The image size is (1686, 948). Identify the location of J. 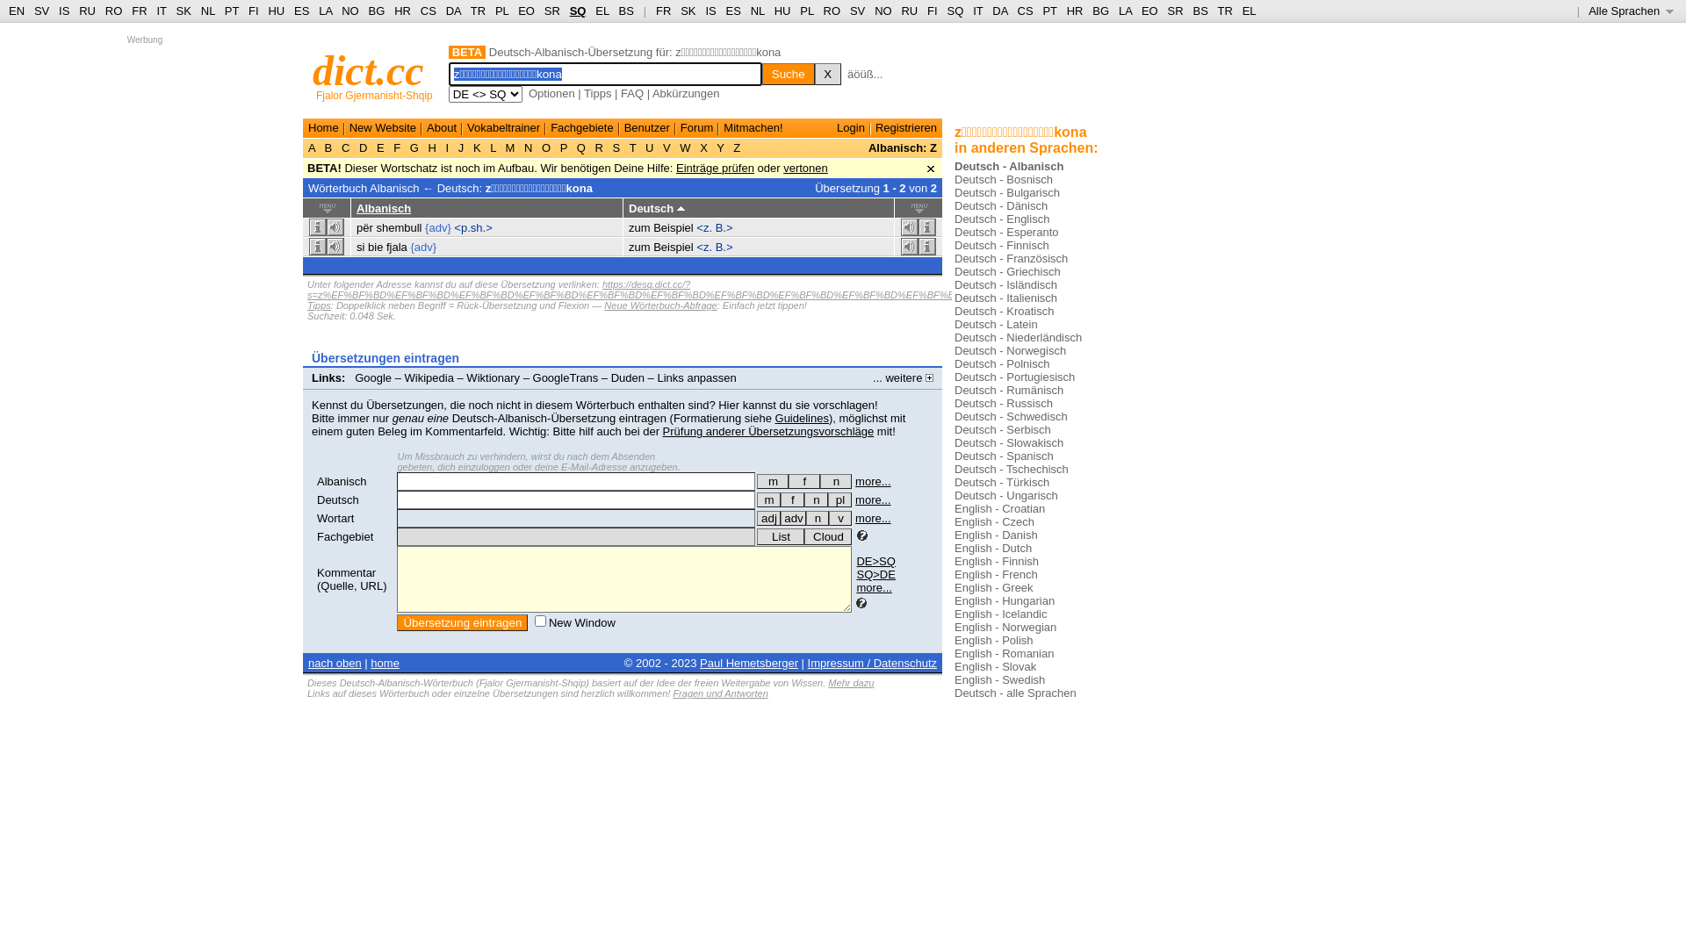
(461, 147).